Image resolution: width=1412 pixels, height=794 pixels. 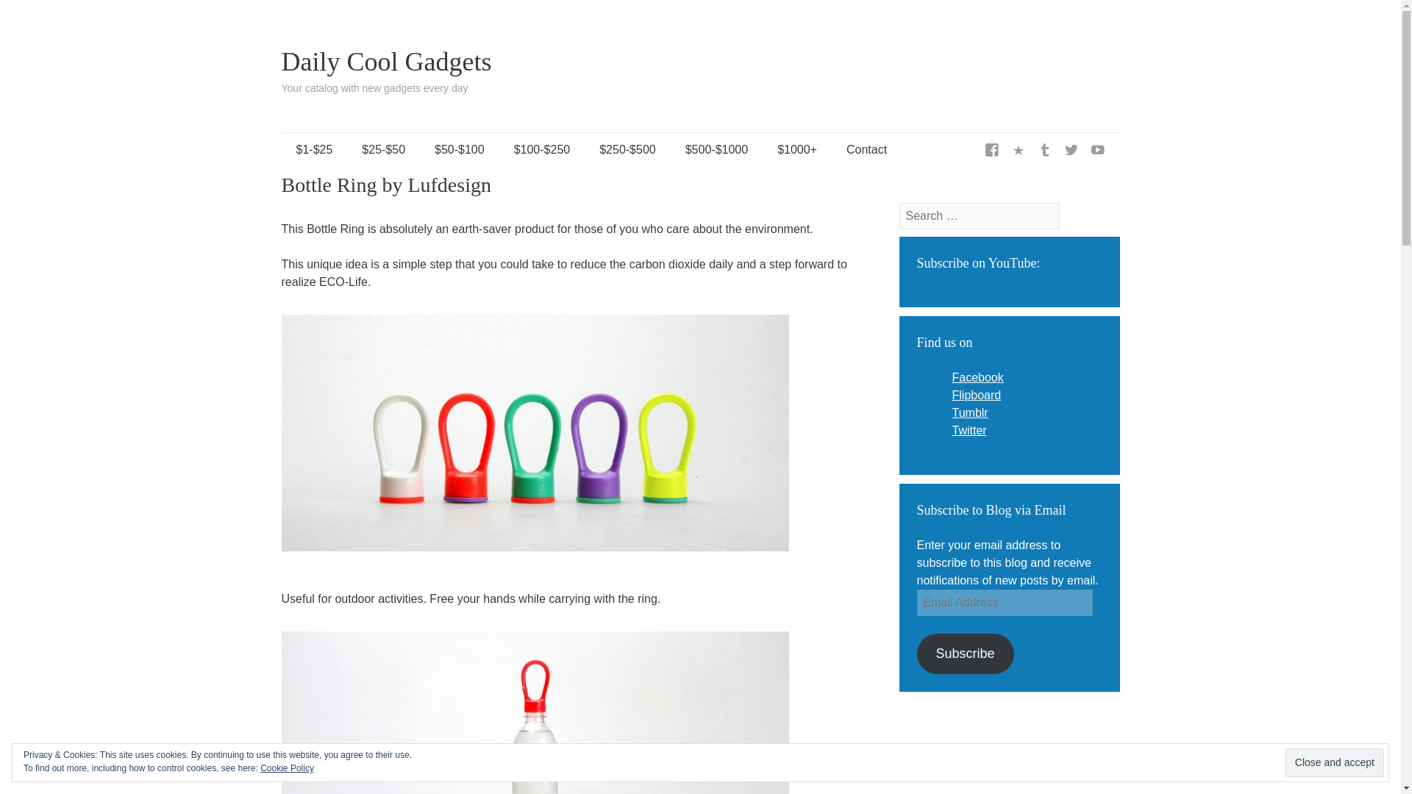 I want to click on Contact, so click(x=866, y=150).